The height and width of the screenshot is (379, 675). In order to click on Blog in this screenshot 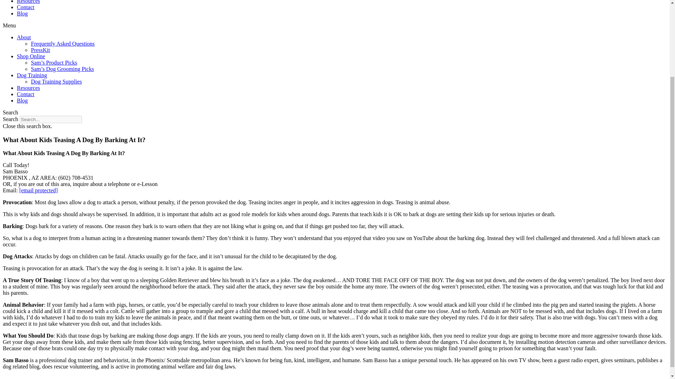, I will do `click(22, 13)`.